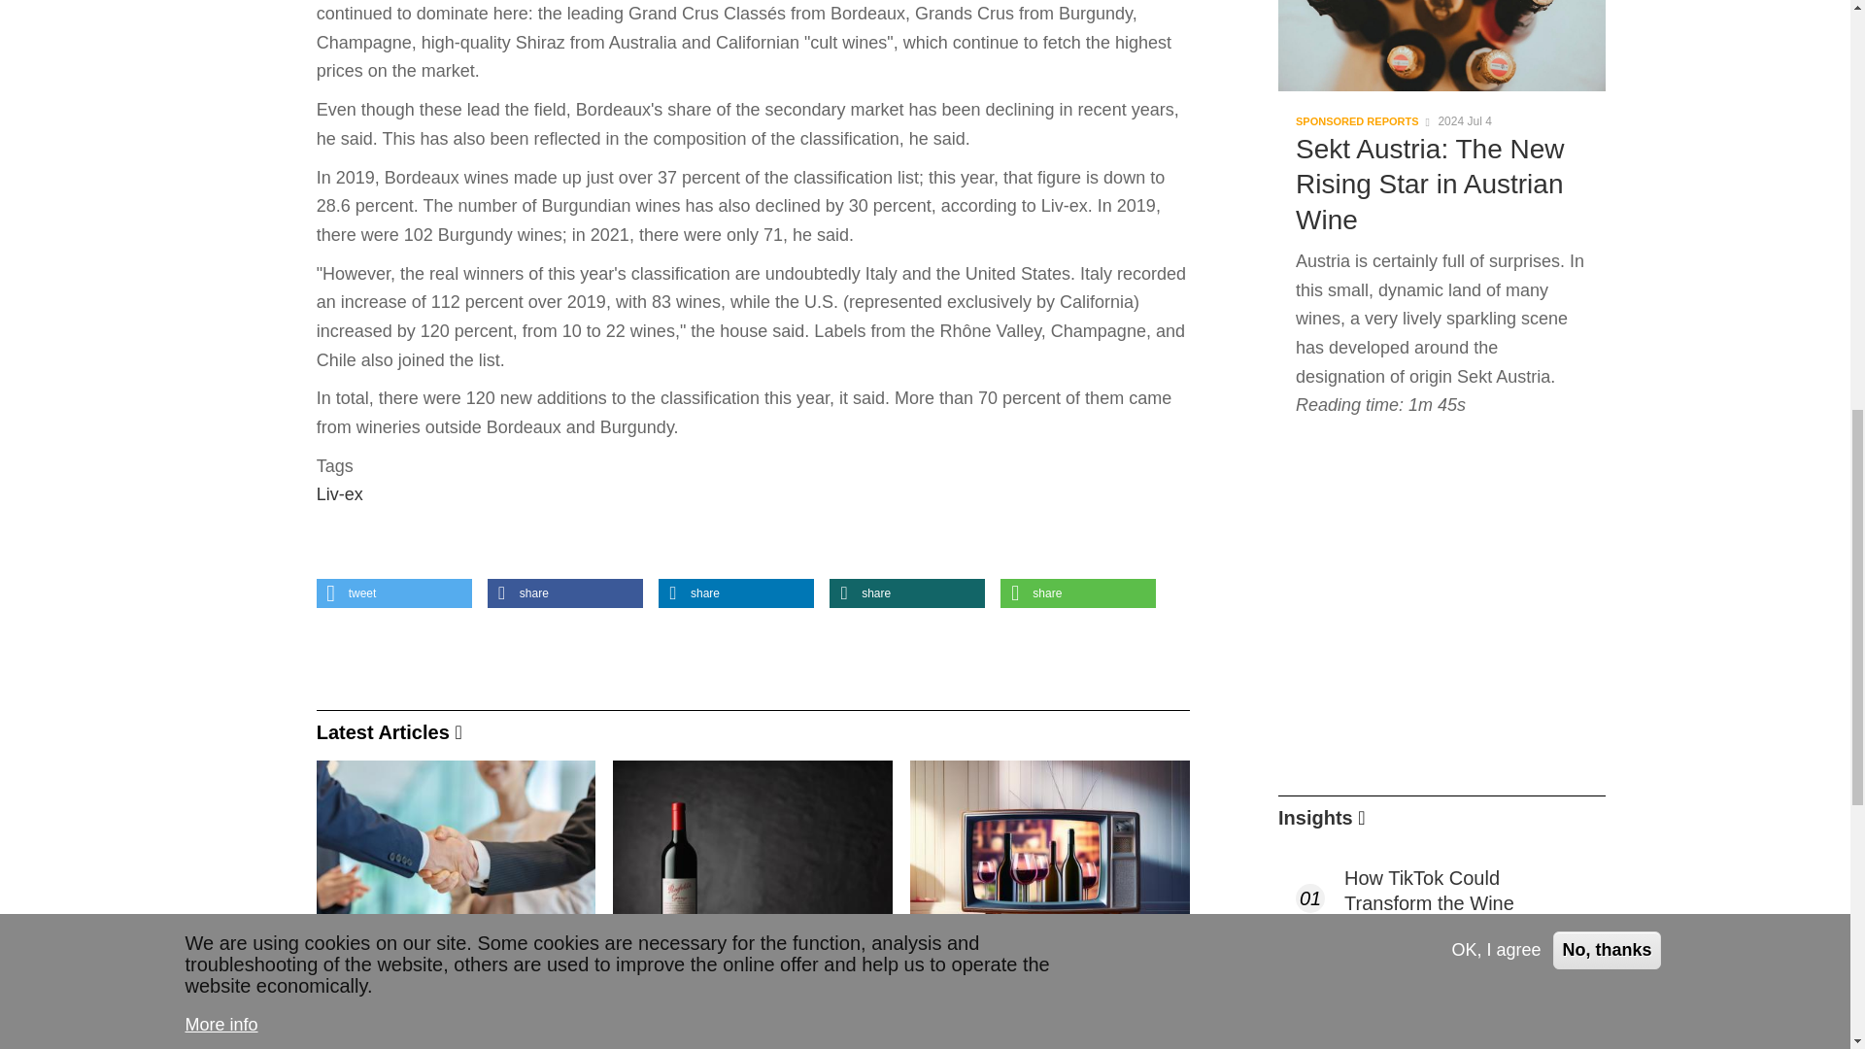 The height and width of the screenshot is (1049, 1865). Describe the element at coordinates (394, 593) in the screenshot. I see `tweet` at that location.